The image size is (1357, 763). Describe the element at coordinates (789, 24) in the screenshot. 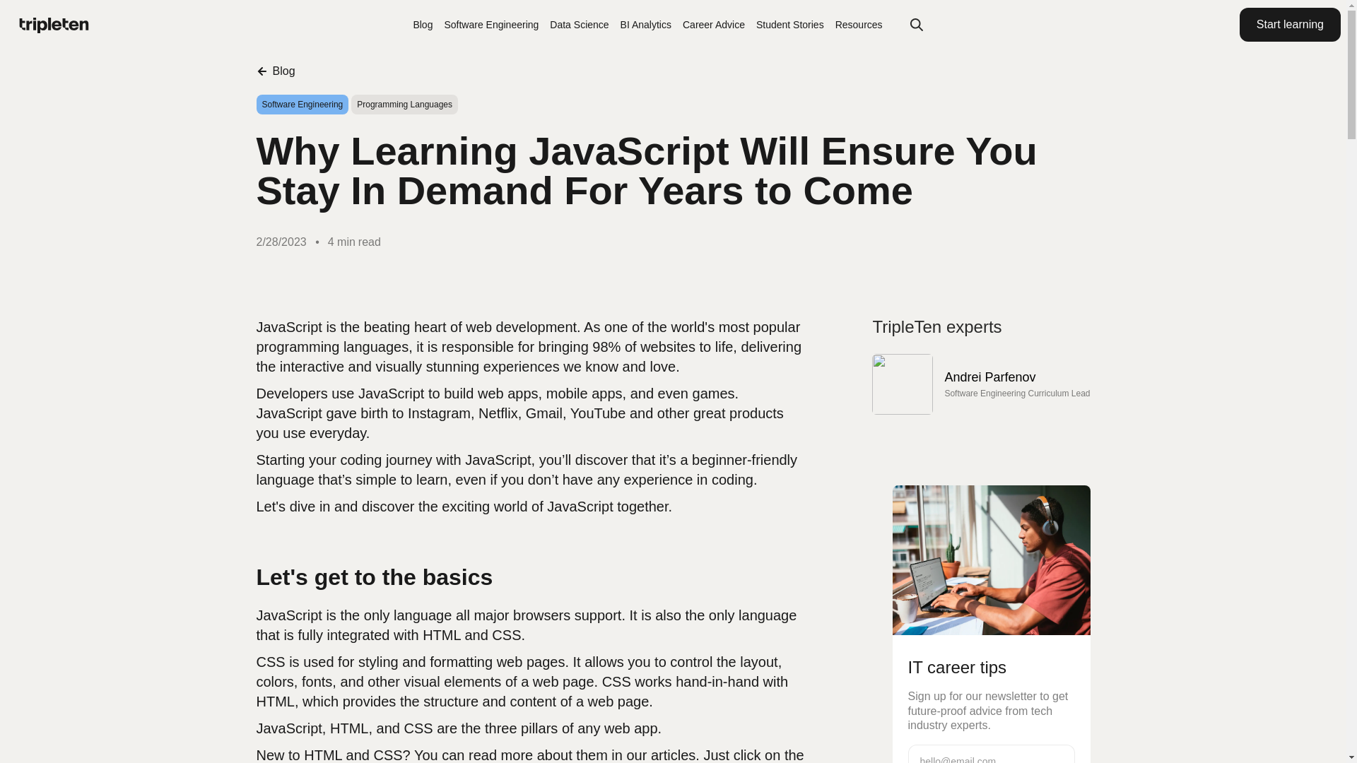

I see `Student Stories` at that location.